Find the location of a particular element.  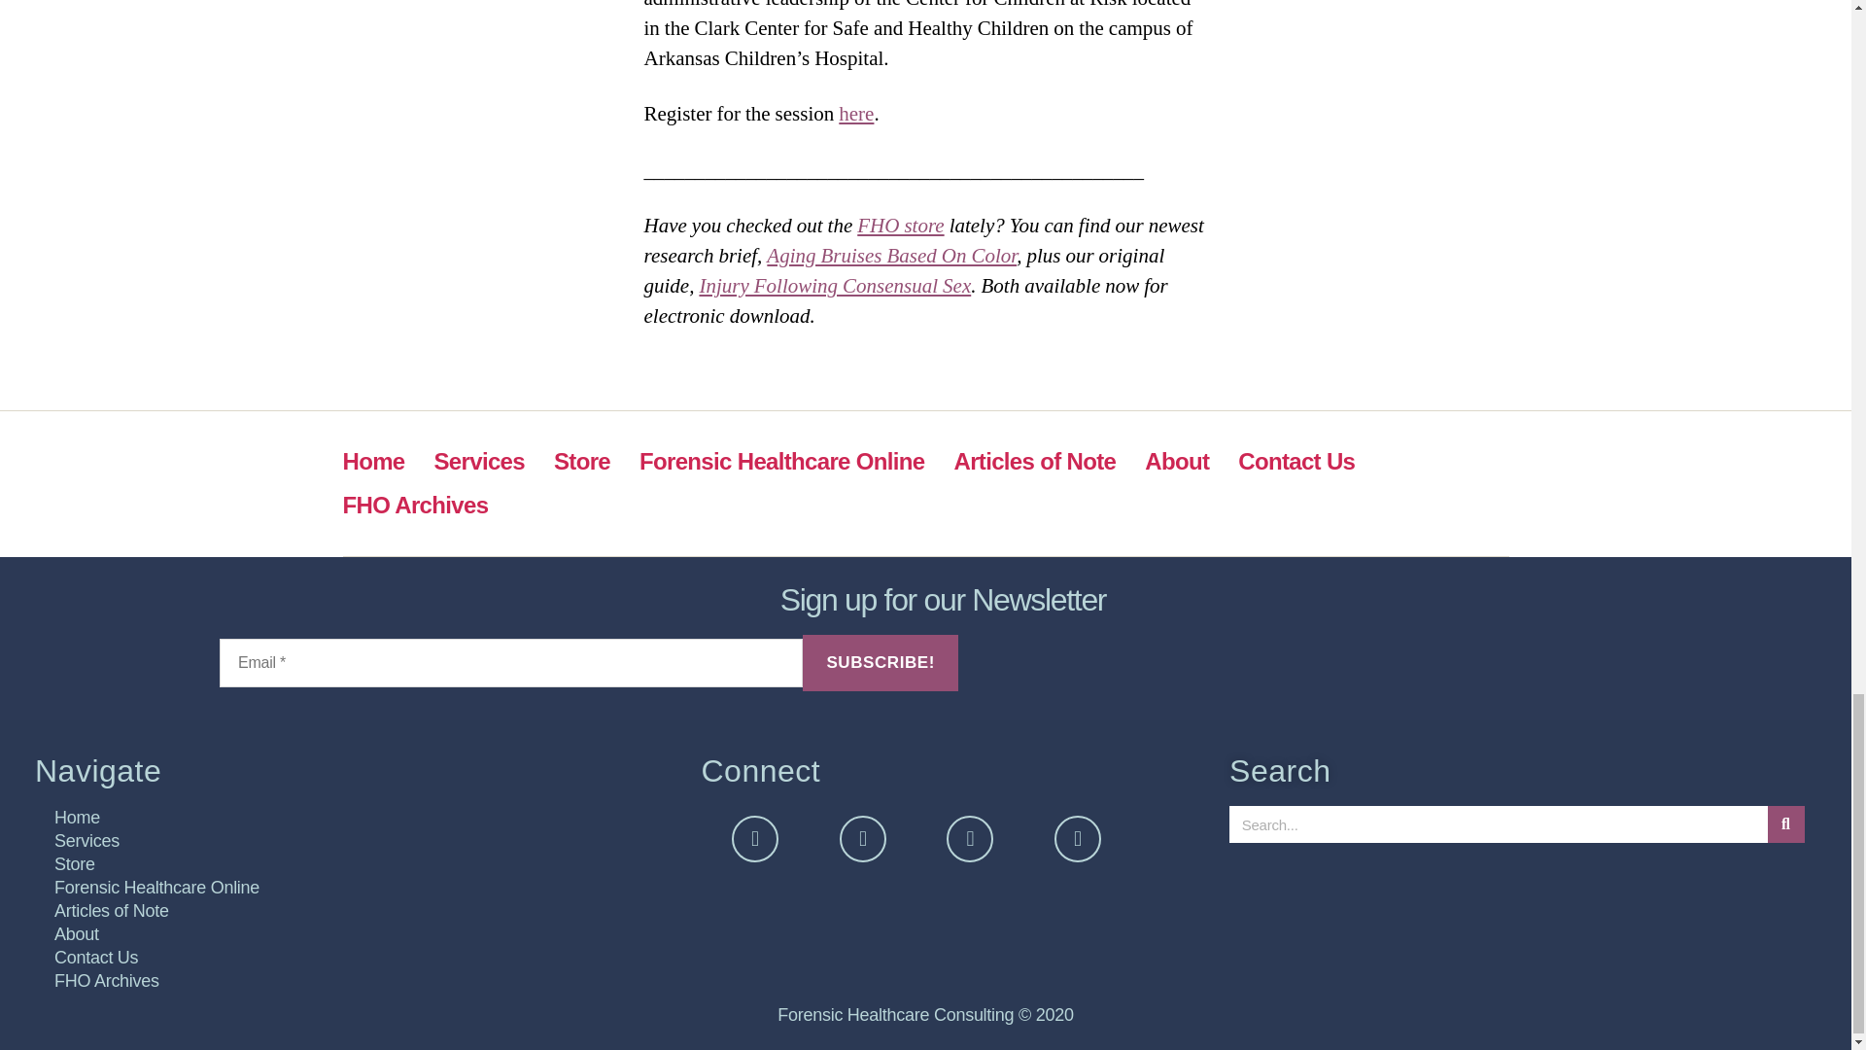

Services is located at coordinates (479, 461).